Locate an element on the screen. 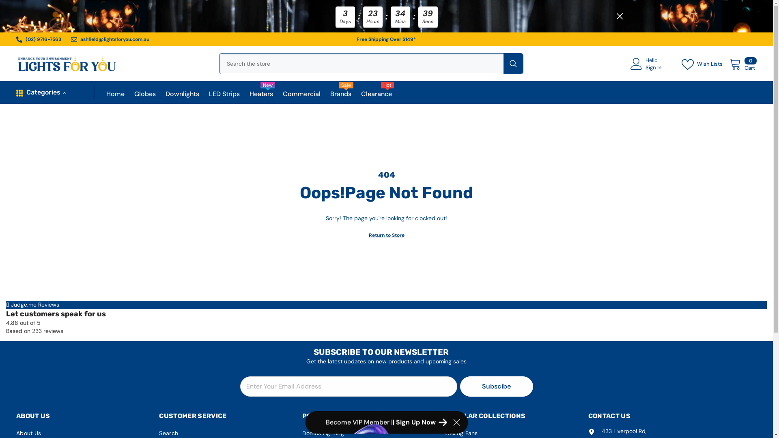 The height and width of the screenshot is (438, 779). Downlights is located at coordinates (183, 97).